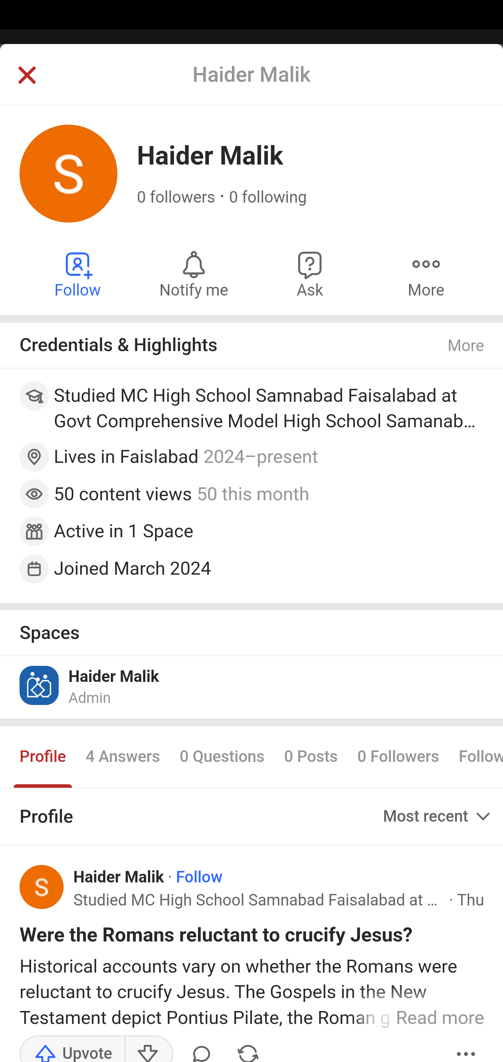  I want to click on More, so click(426, 274).